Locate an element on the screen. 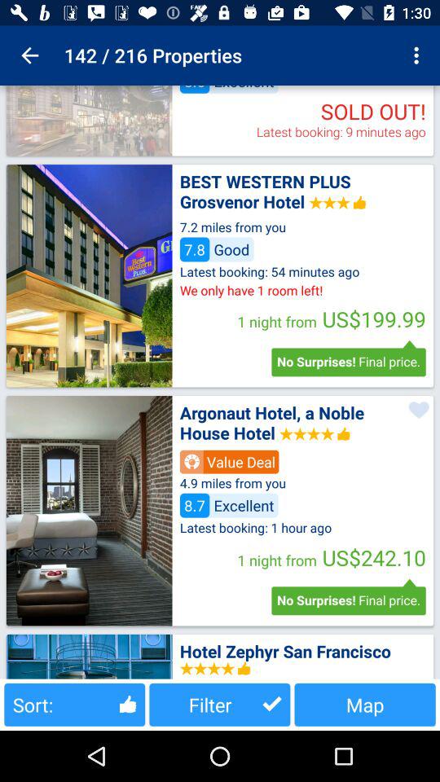  go to hotel is located at coordinates (89, 511).